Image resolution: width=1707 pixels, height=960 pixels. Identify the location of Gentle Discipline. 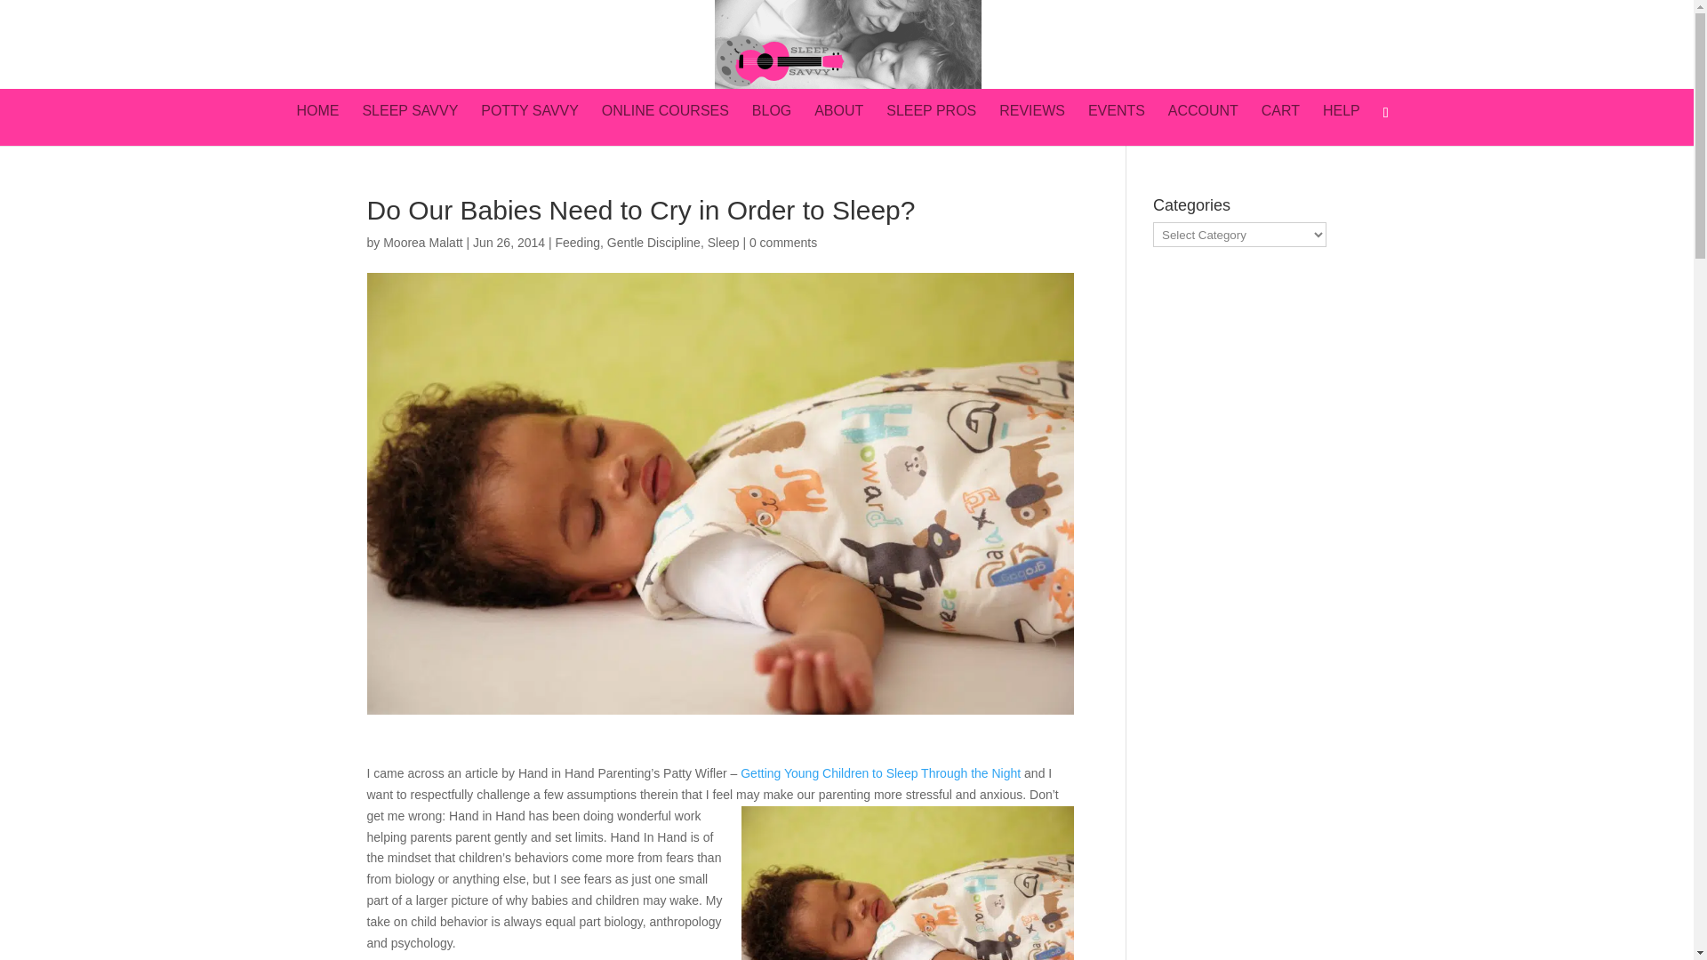
(653, 242).